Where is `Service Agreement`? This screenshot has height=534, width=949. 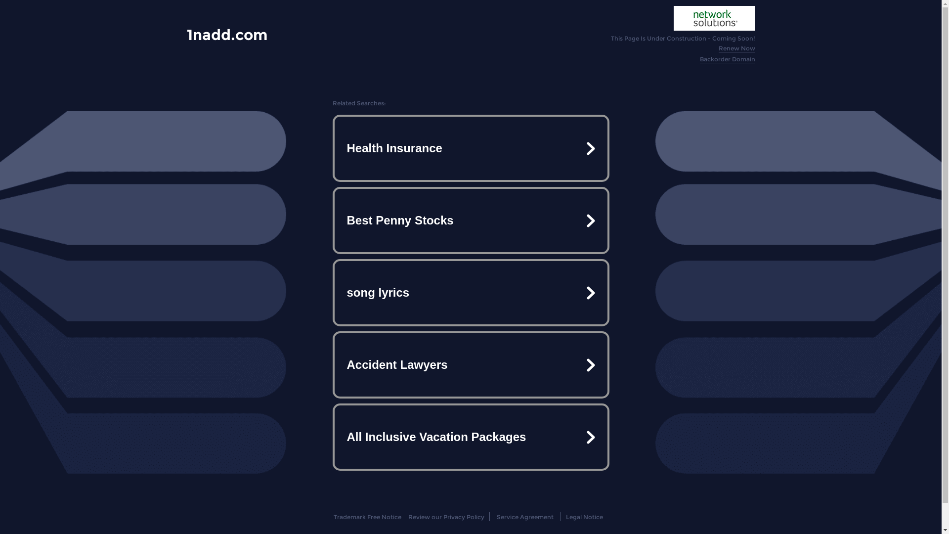 Service Agreement is located at coordinates (525, 517).